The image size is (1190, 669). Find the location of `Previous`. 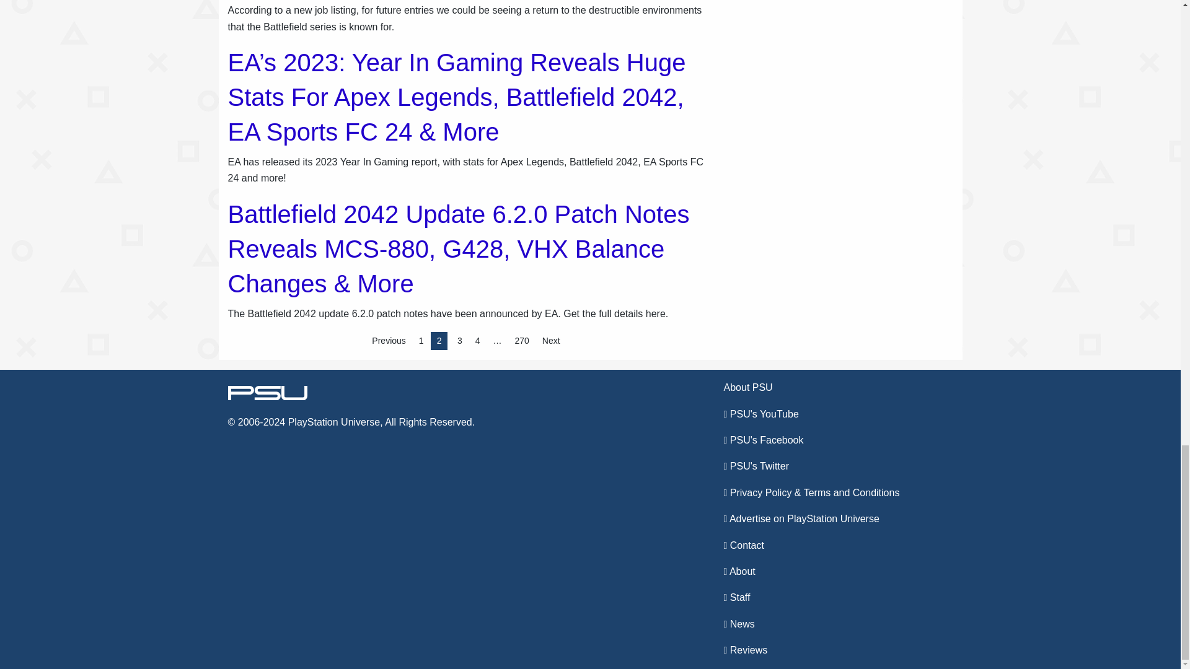

Previous is located at coordinates (388, 341).